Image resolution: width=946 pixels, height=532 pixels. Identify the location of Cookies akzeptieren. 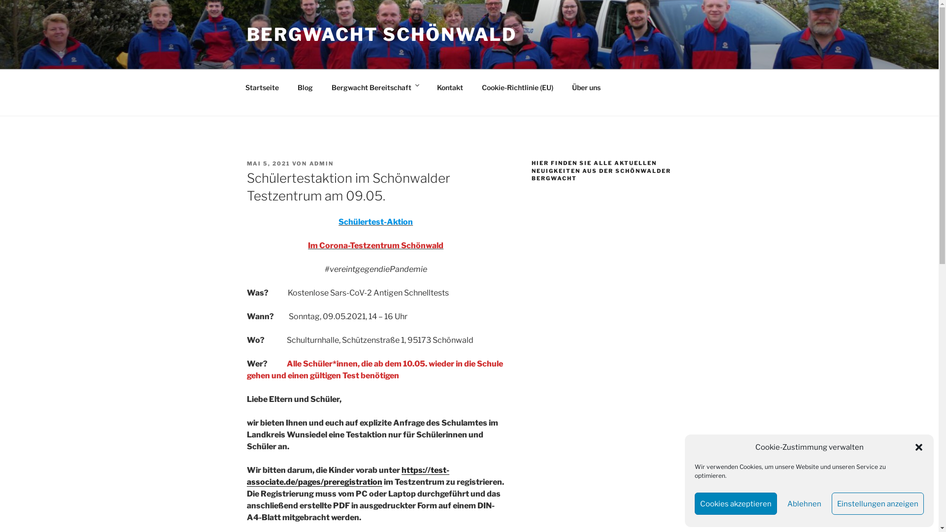
(736, 503).